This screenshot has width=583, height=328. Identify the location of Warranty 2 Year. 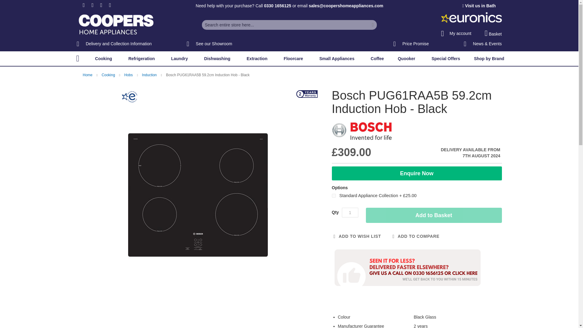
(307, 94).